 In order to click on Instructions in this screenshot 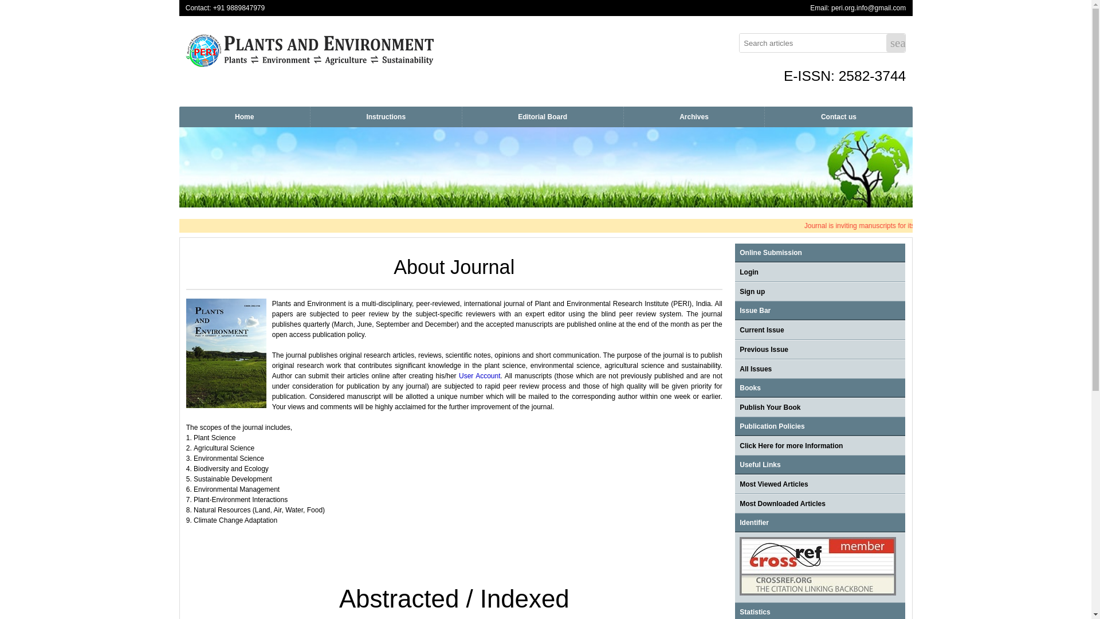, I will do `click(386, 117)`.